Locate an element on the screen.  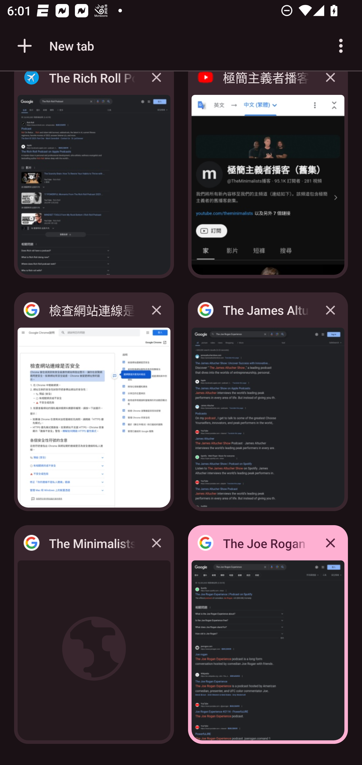
Close The Minimalists Podcast - Google 搜尋 tab is located at coordinates (156, 543).